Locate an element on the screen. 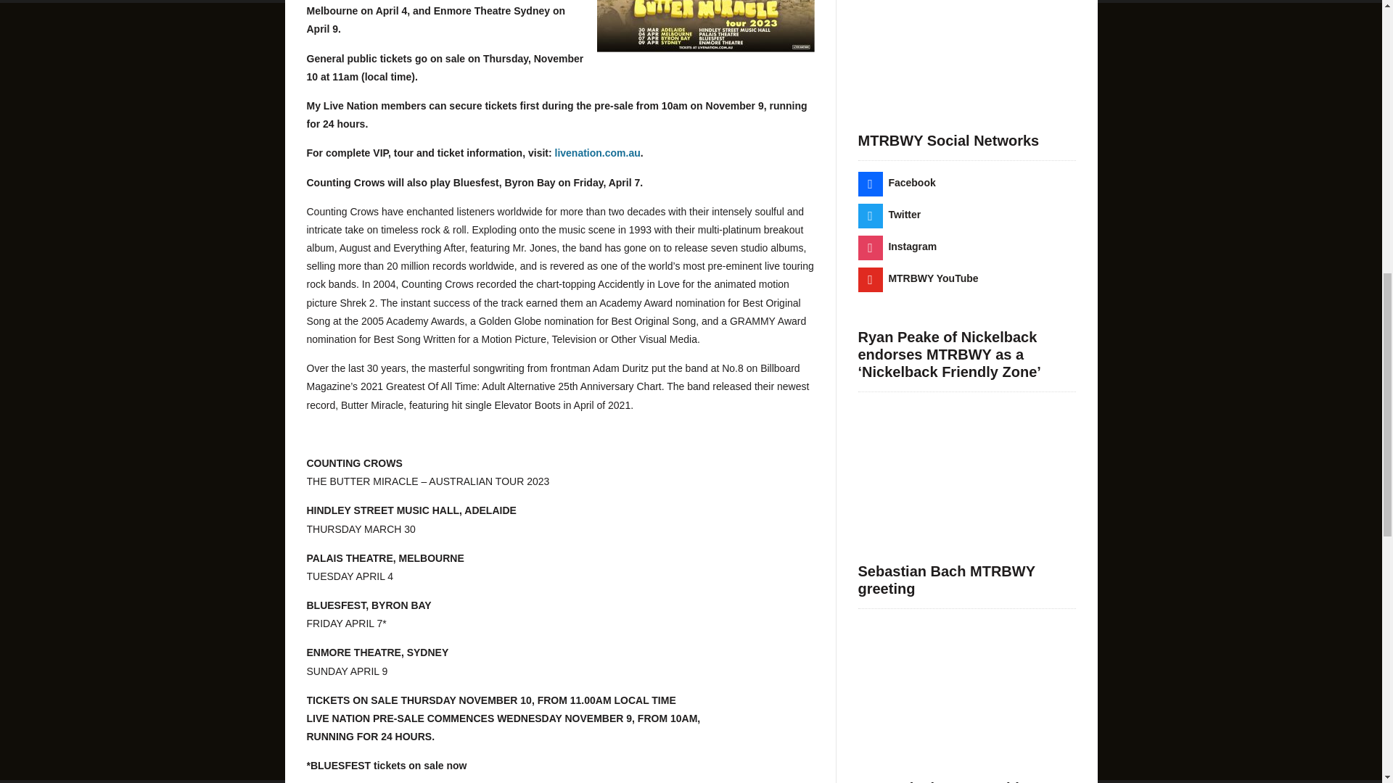 The width and height of the screenshot is (1393, 783). Instagram is located at coordinates (897, 246).